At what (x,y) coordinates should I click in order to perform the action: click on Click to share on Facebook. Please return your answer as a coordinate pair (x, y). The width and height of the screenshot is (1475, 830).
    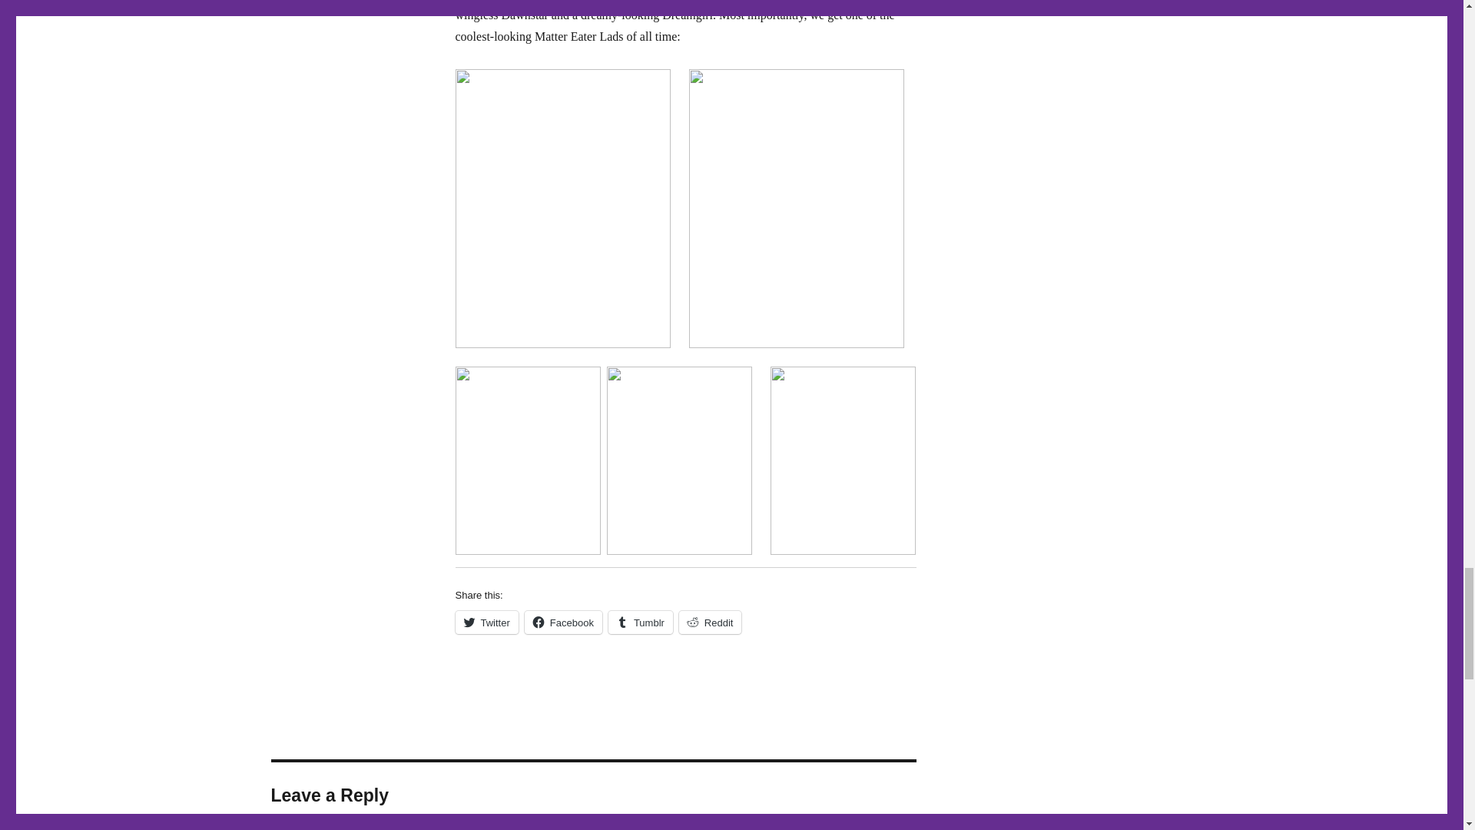
    Looking at the image, I should click on (563, 622).